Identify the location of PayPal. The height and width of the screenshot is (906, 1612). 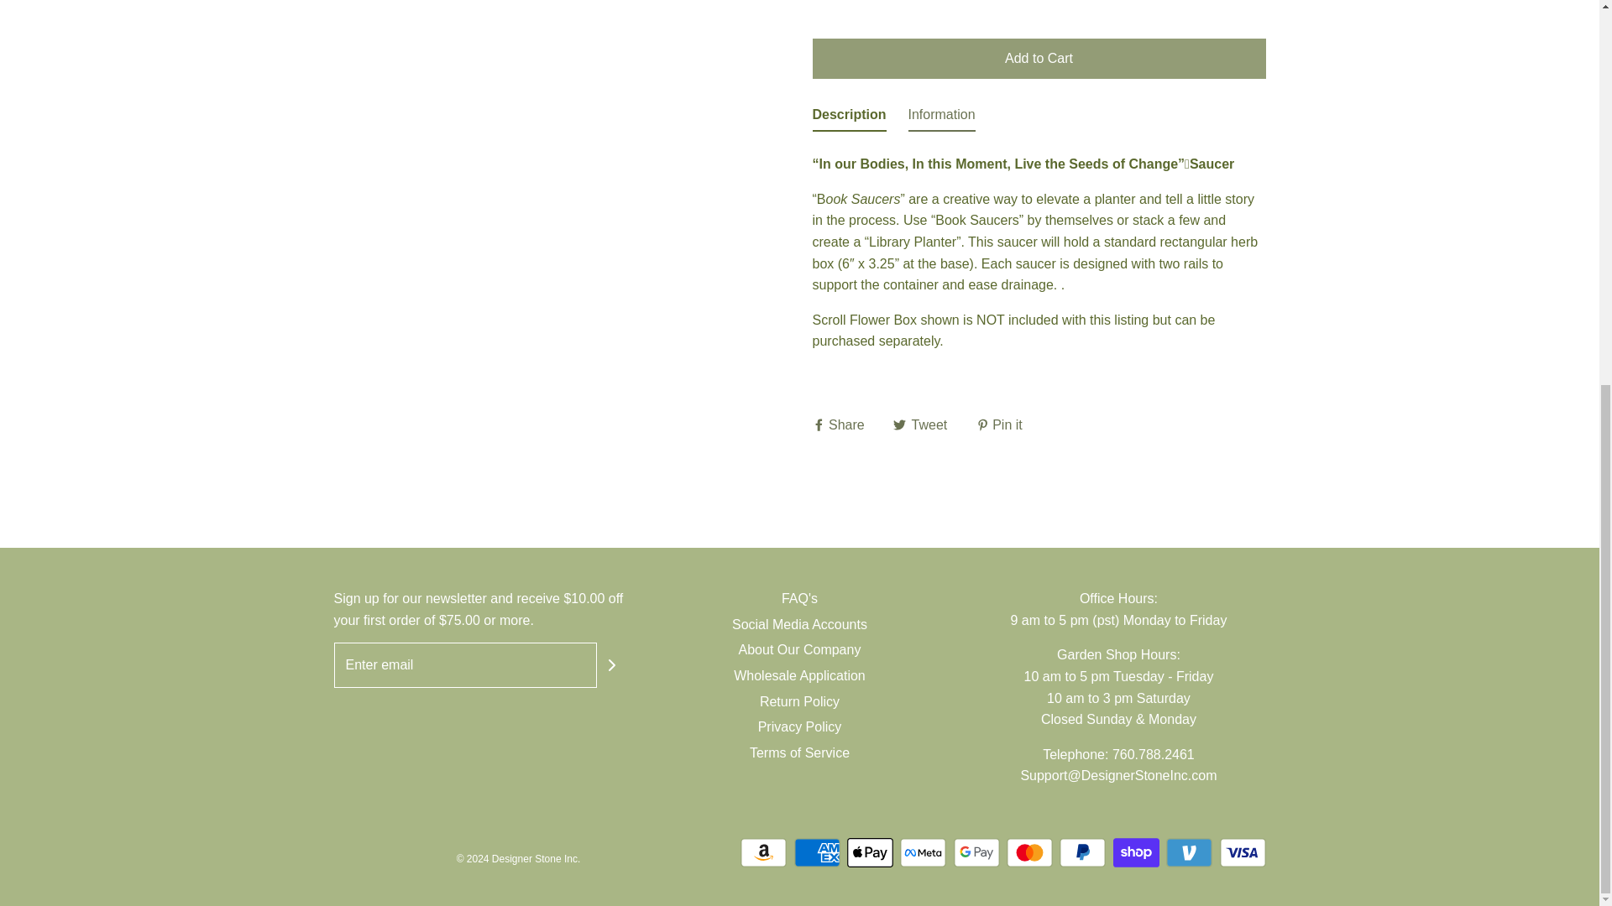
(1082, 852).